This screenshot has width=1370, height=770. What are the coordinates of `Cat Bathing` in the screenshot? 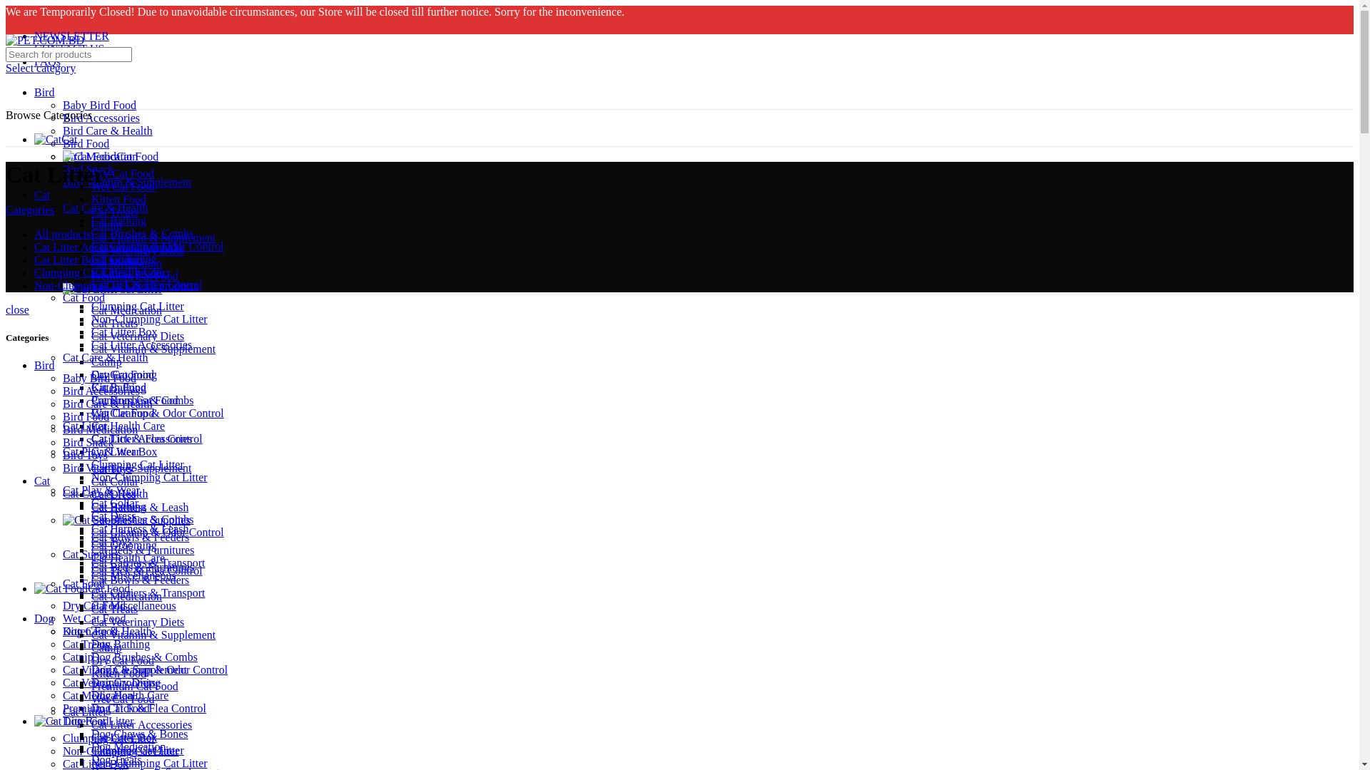 It's located at (118, 506).